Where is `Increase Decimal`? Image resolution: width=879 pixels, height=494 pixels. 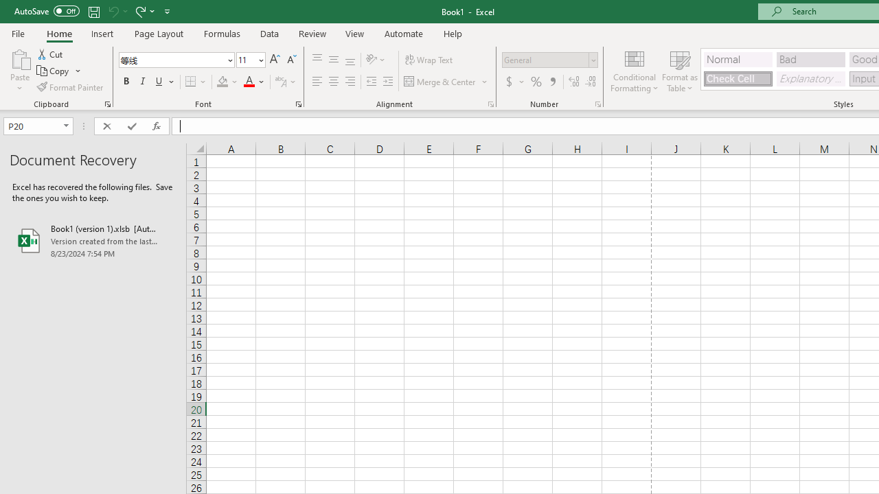
Increase Decimal is located at coordinates (574, 82).